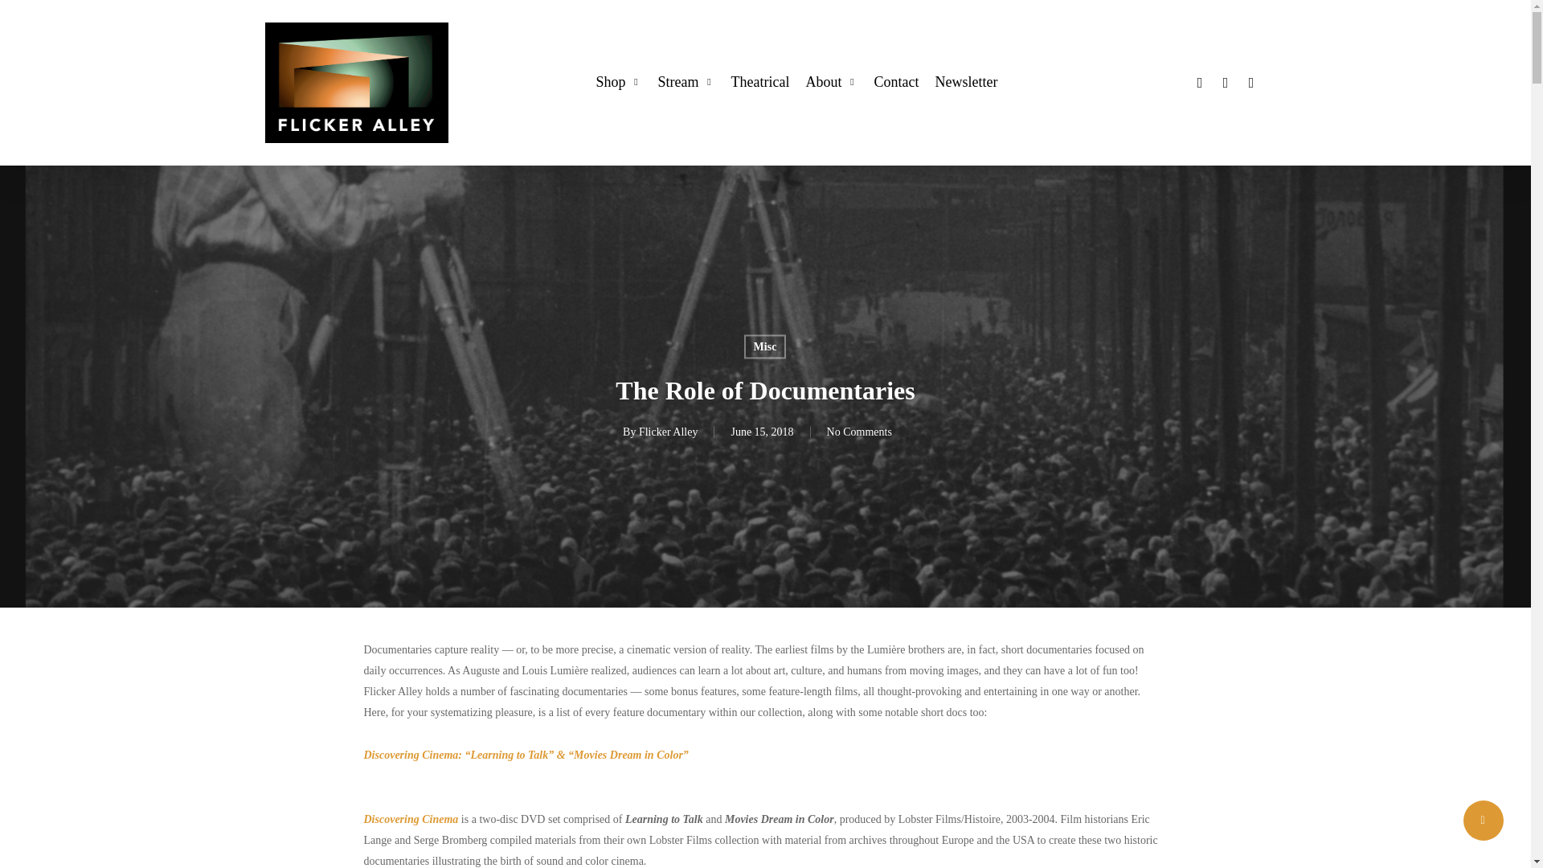 This screenshot has height=868, width=1543. I want to click on Stream, so click(685, 82).